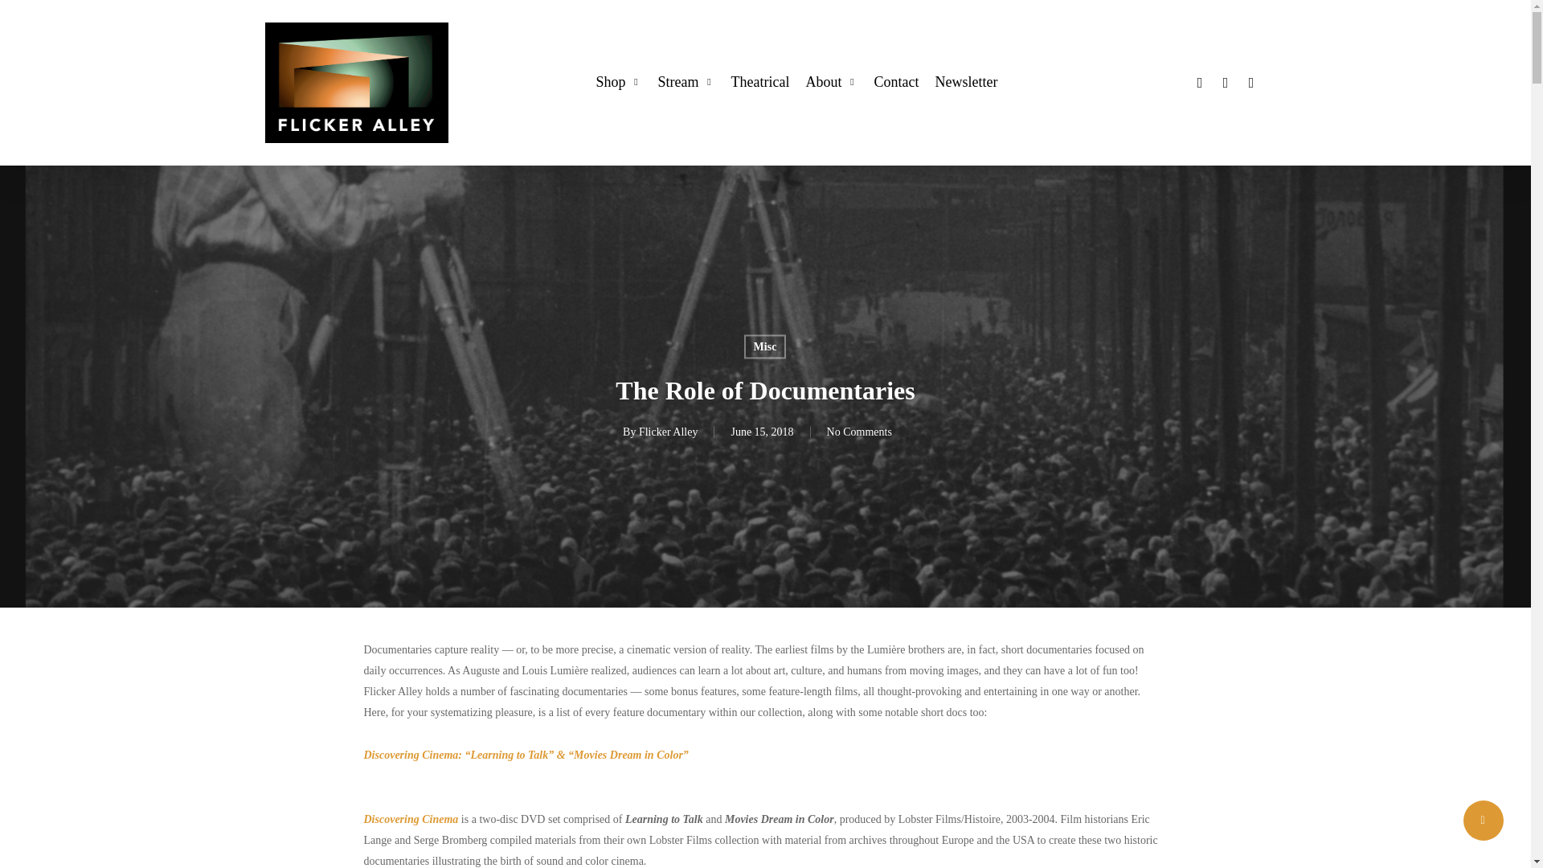 This screenshot has height=868, width=1543. I want to click on Stream, so click(685, 82).